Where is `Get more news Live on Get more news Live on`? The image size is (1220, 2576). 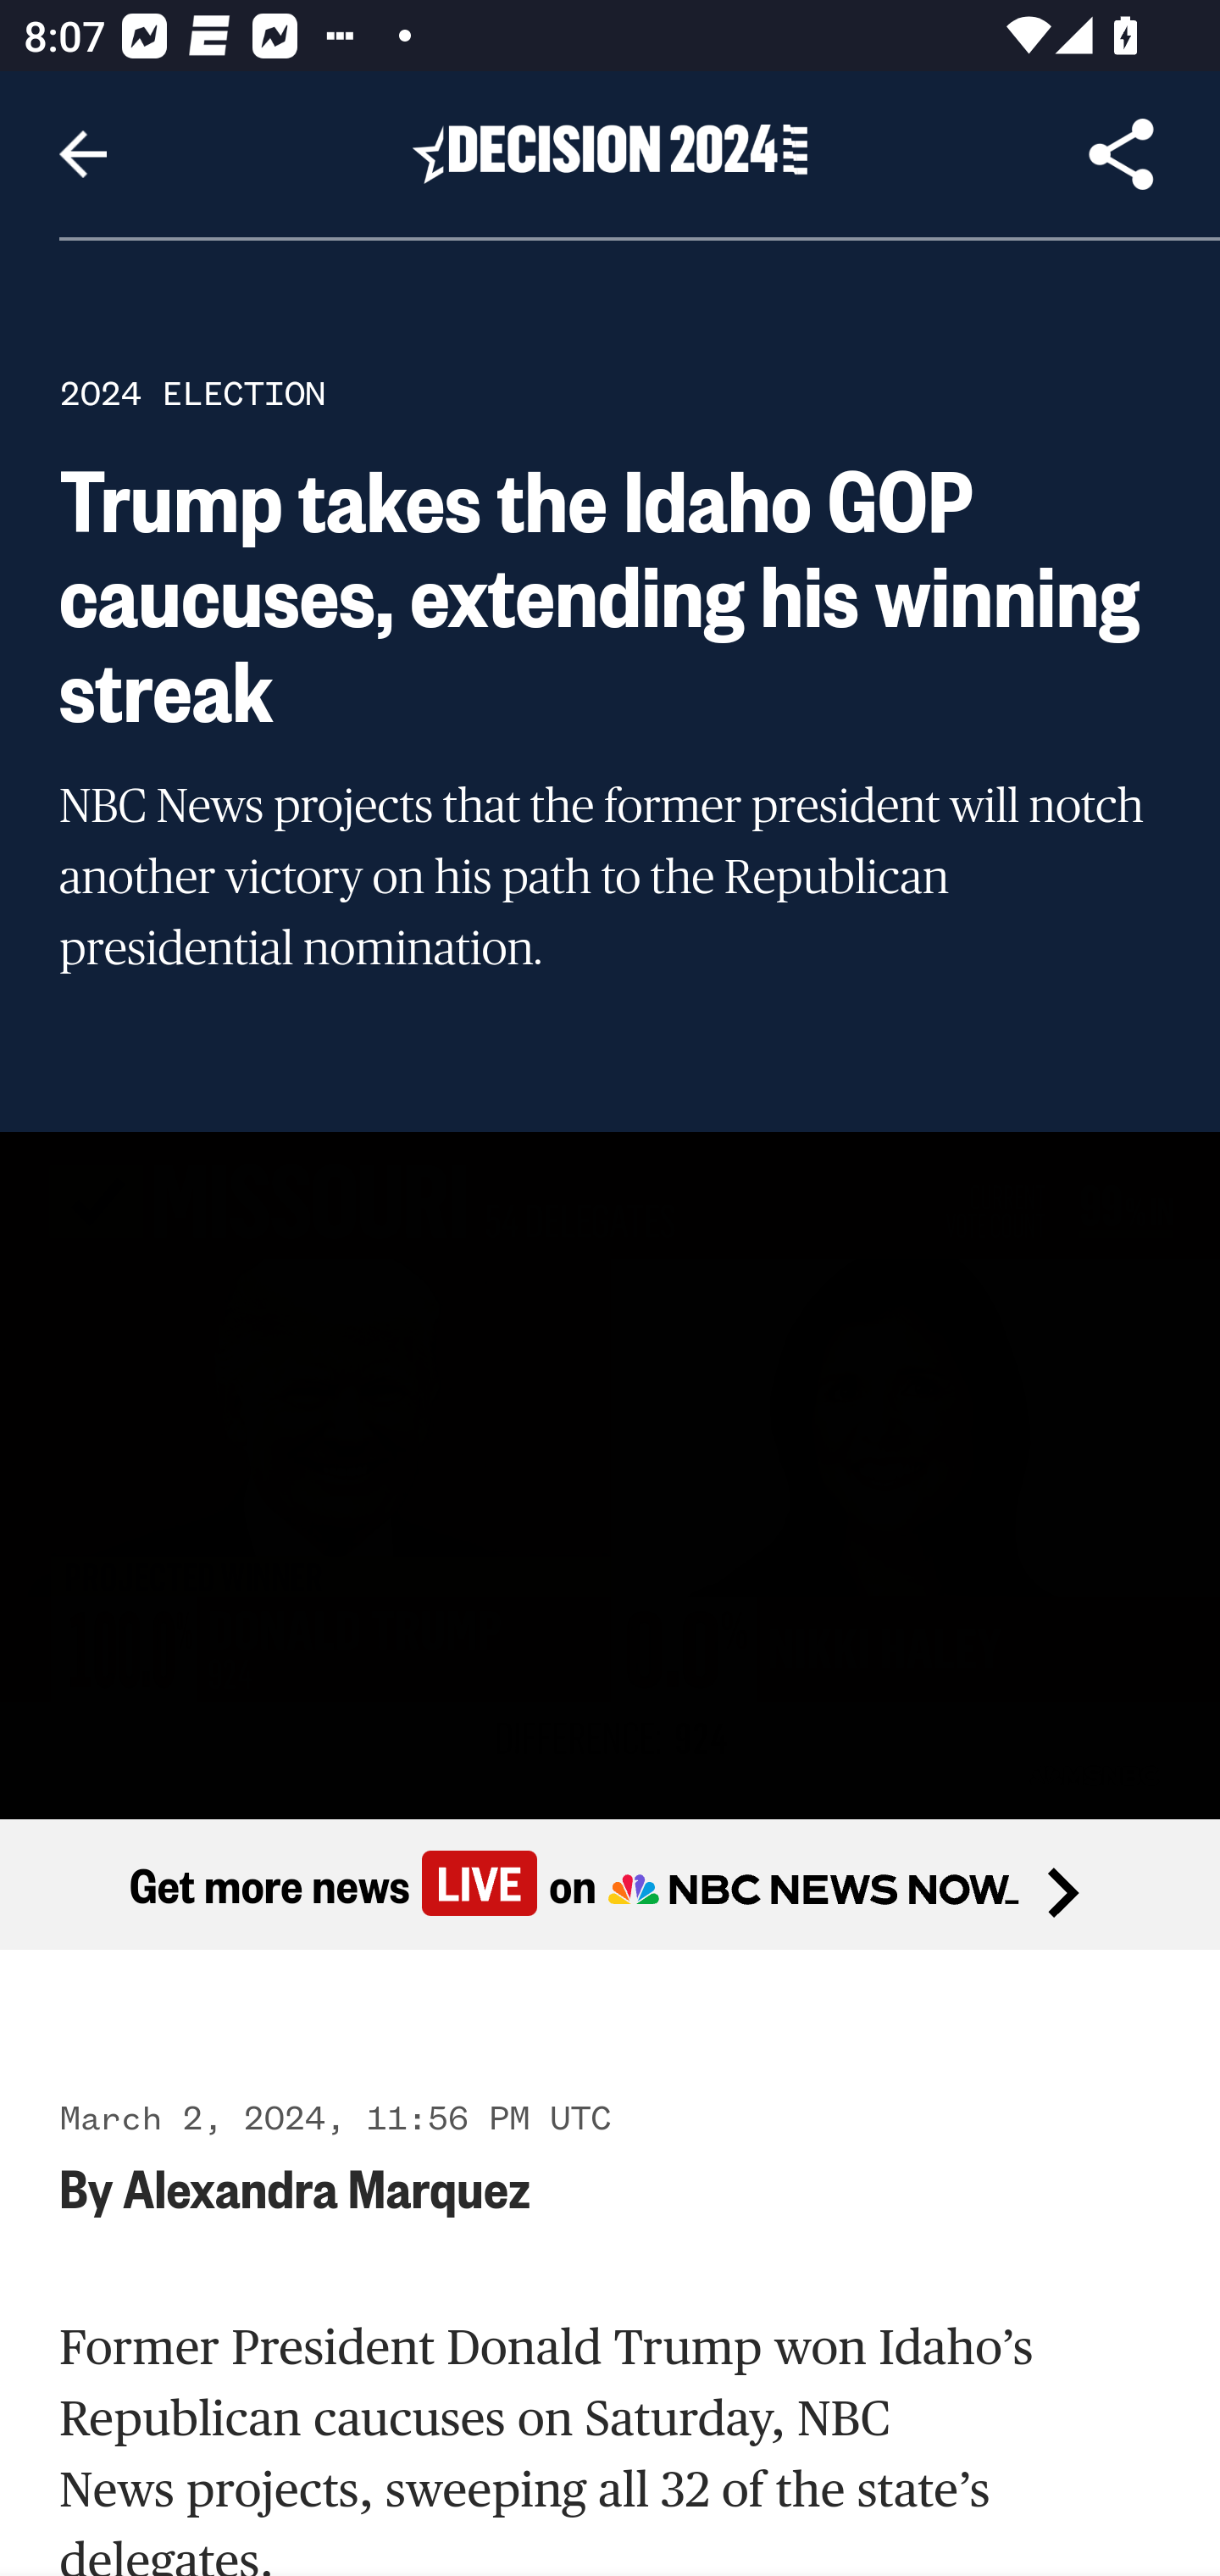
Get more news Live on Get more news Live on is located at coordinates (610, 1885).